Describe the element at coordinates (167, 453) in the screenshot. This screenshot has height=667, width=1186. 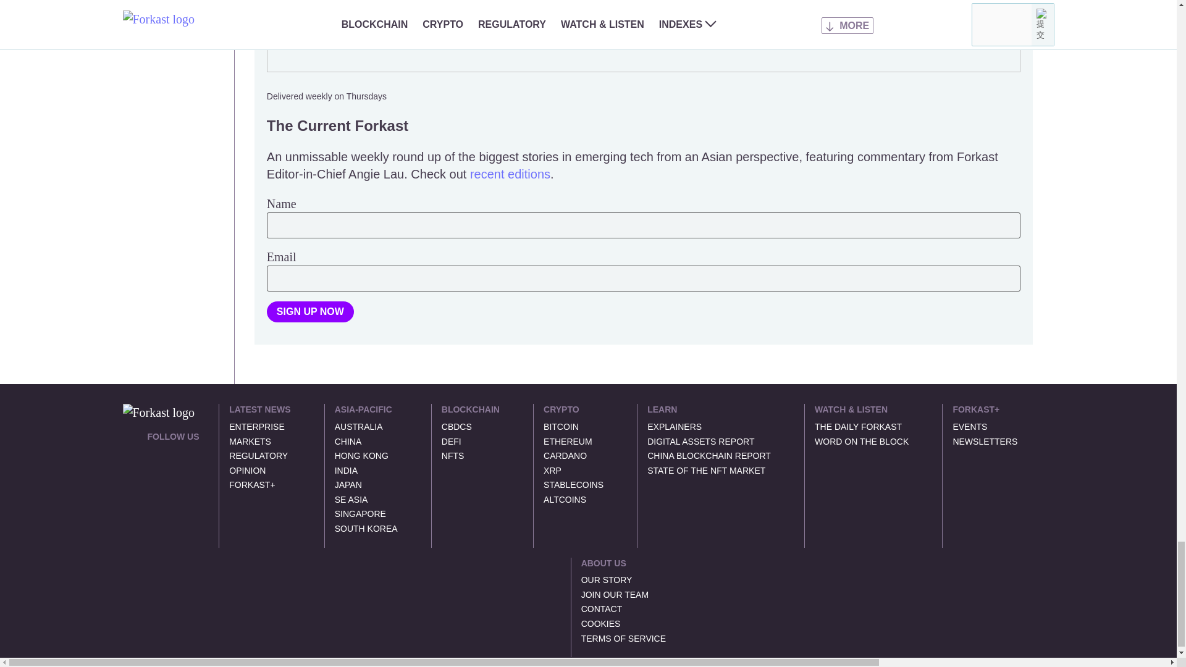
I see `Forkast's profile on LinkedIn` at that location.